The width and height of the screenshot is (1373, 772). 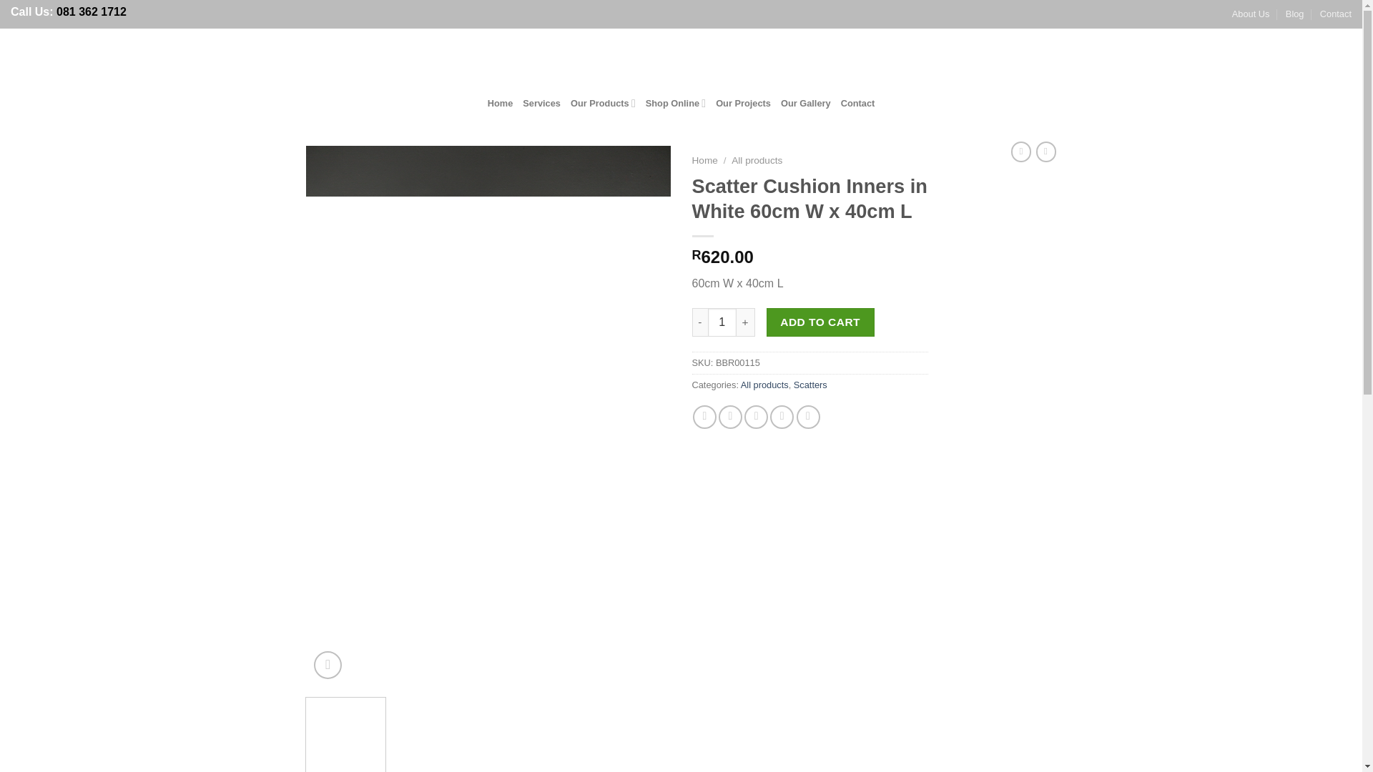 What do you see at coordinates (730, 417) in the screenshot?
I see `Share on Twitter` at bounding box center [730, 417].